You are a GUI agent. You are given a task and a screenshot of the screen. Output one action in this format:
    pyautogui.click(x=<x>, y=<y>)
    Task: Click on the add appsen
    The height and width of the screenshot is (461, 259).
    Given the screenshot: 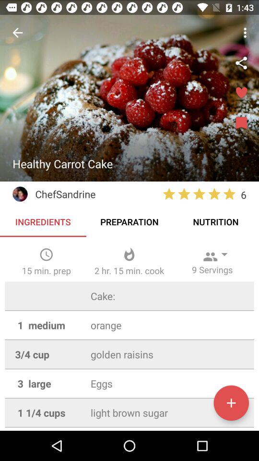 What is the action you would take?
    pyautogui.click(x=231, y=403)
    